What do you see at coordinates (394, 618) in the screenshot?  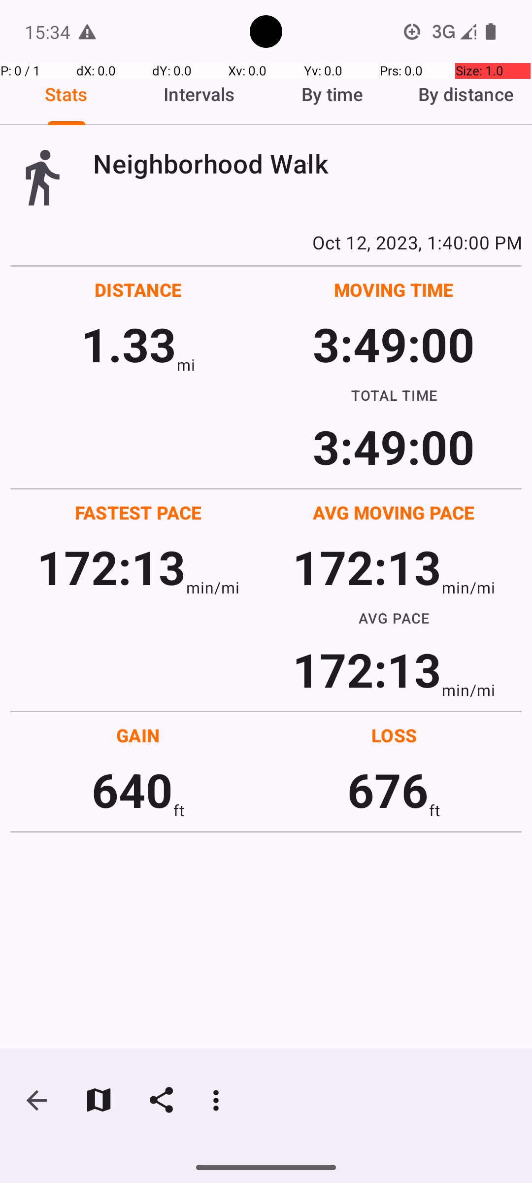 I see `AVG PACE` at bounding box center [394, 618].